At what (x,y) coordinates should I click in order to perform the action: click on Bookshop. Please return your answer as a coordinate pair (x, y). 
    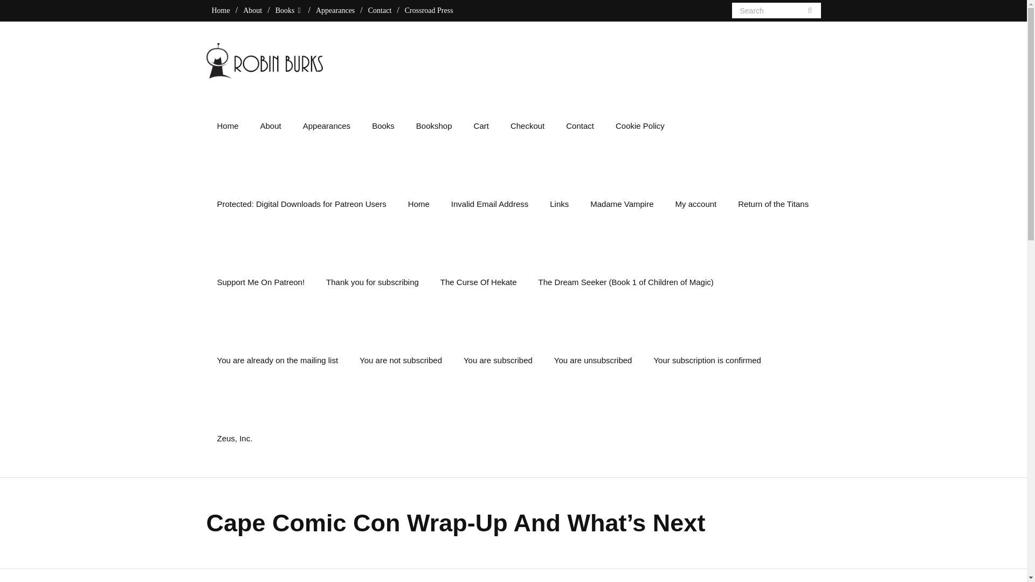
    Looking at the image, I should click on (434, 125).